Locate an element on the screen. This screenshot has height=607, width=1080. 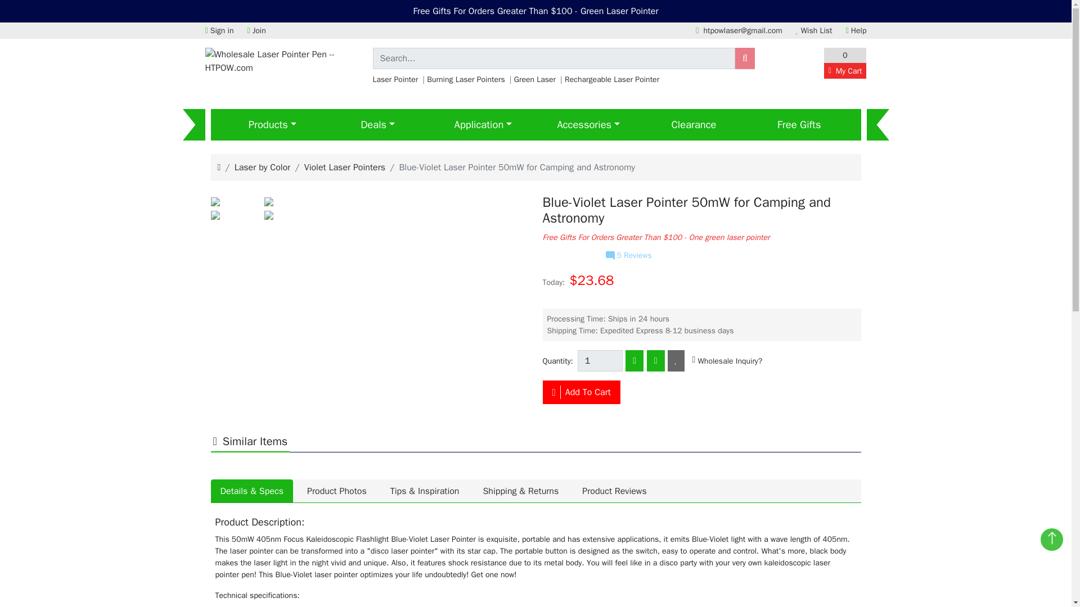
Wish List is located at coordinates (814, 30).